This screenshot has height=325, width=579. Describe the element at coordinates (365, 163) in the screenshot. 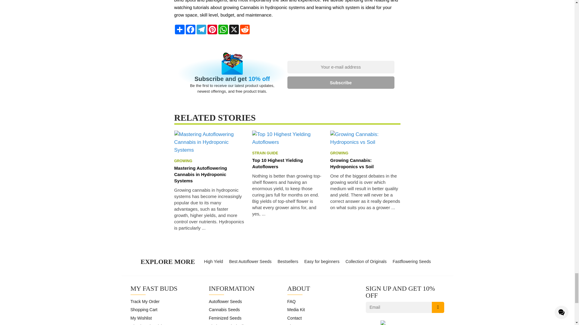

I see `Growing Cannabis: Hydroponics vs Soil` at that location.